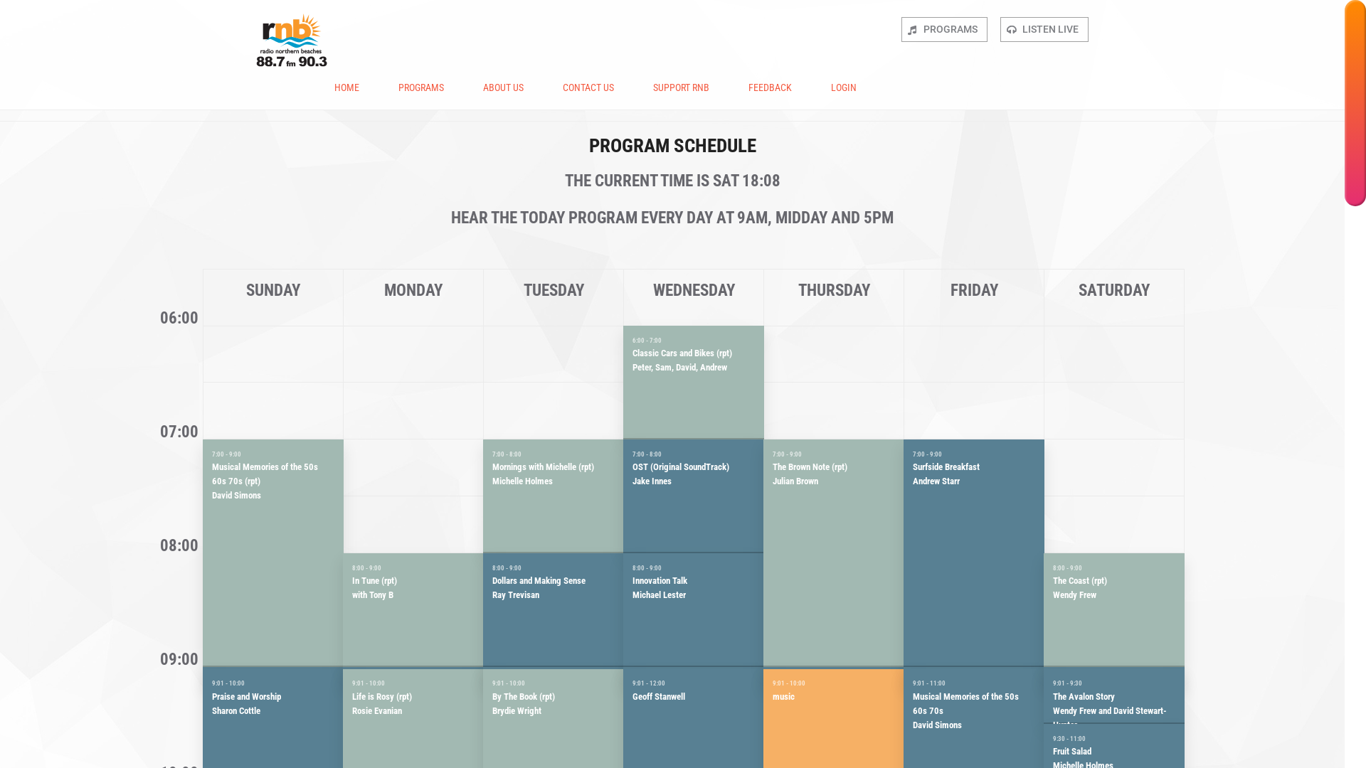  I want to click on PROGRAMS, so click(421, 87).